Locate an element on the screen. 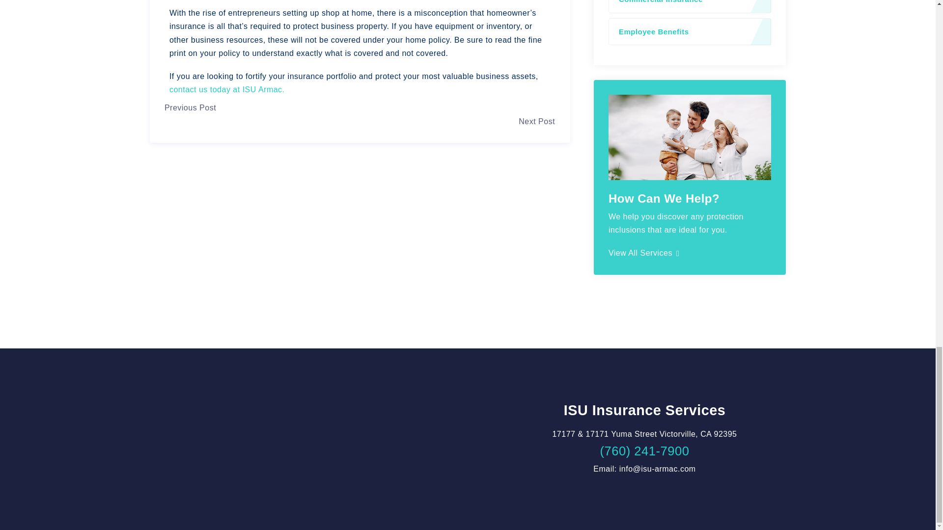 The width and height of the screenshot is (943, 530). contact us today at ISU Armac. is located at coordinates (227, 89).